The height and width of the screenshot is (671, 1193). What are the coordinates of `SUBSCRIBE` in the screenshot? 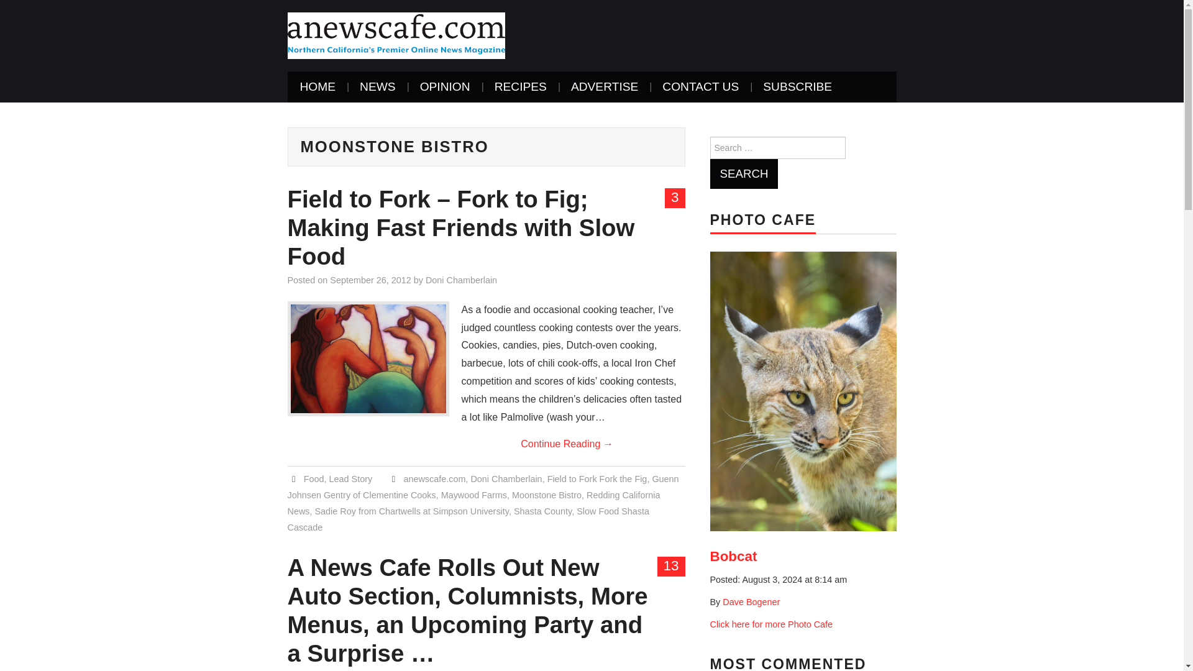 It's located at (797, 87).